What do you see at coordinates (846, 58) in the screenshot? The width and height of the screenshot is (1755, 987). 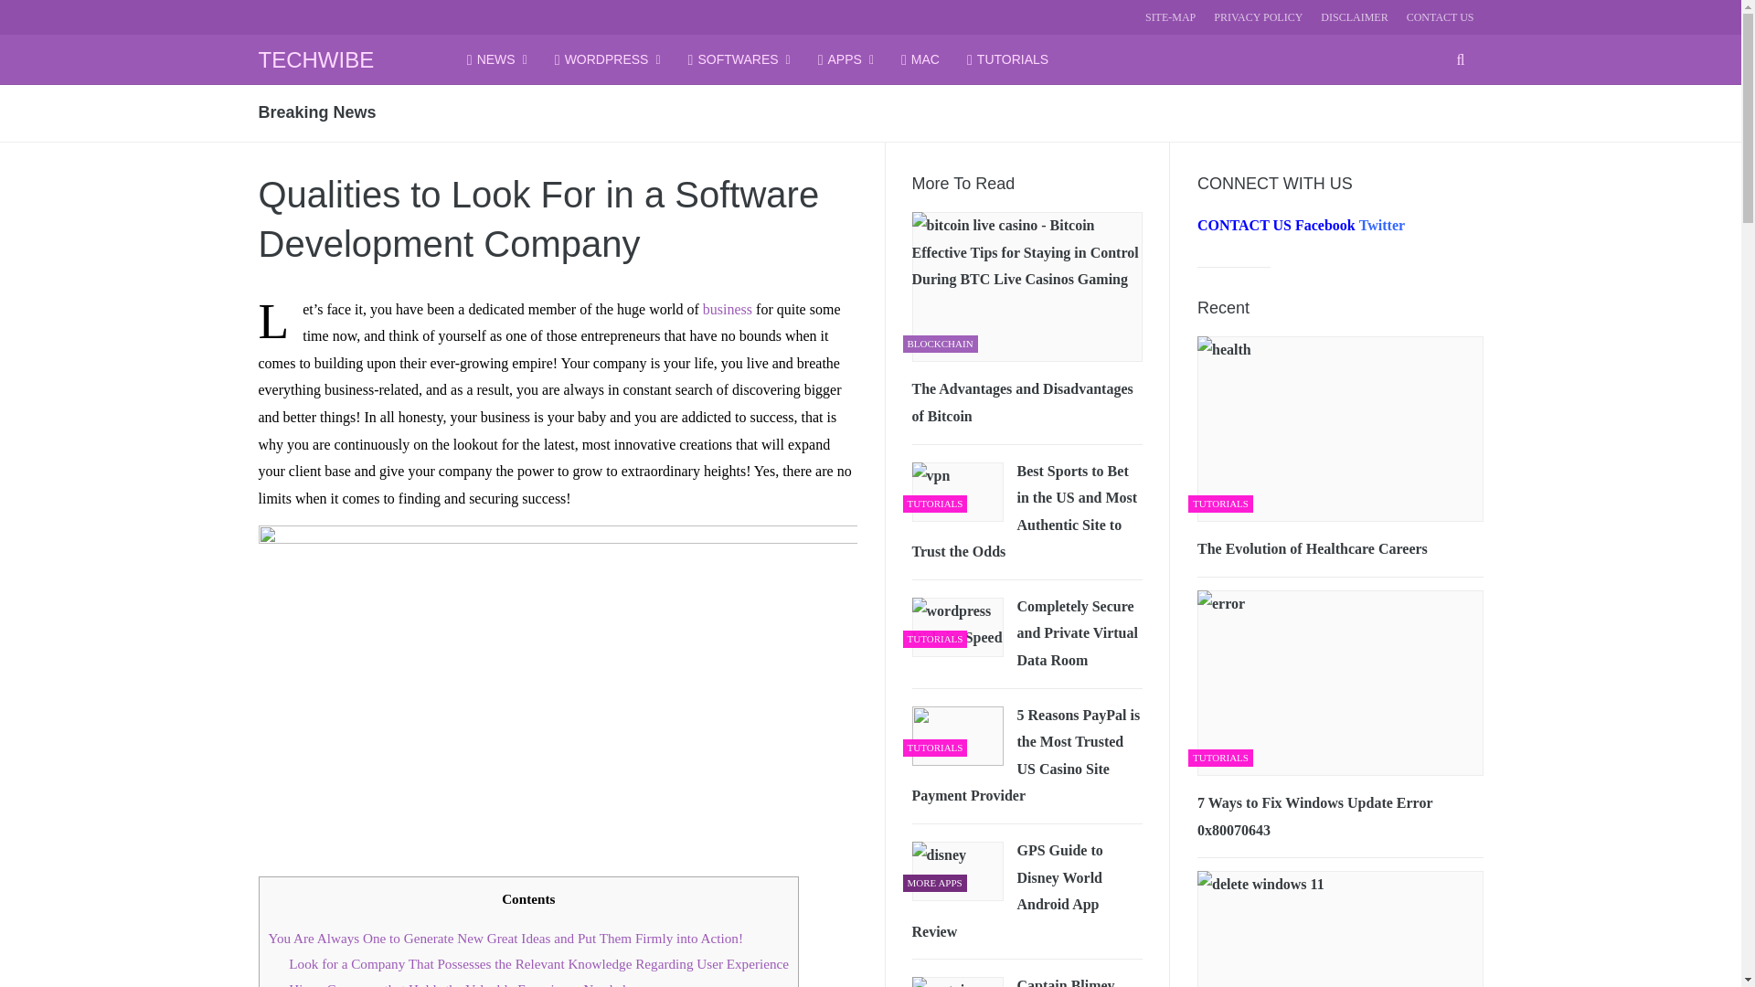 I see `APPS` at bounding box center [846, 58].